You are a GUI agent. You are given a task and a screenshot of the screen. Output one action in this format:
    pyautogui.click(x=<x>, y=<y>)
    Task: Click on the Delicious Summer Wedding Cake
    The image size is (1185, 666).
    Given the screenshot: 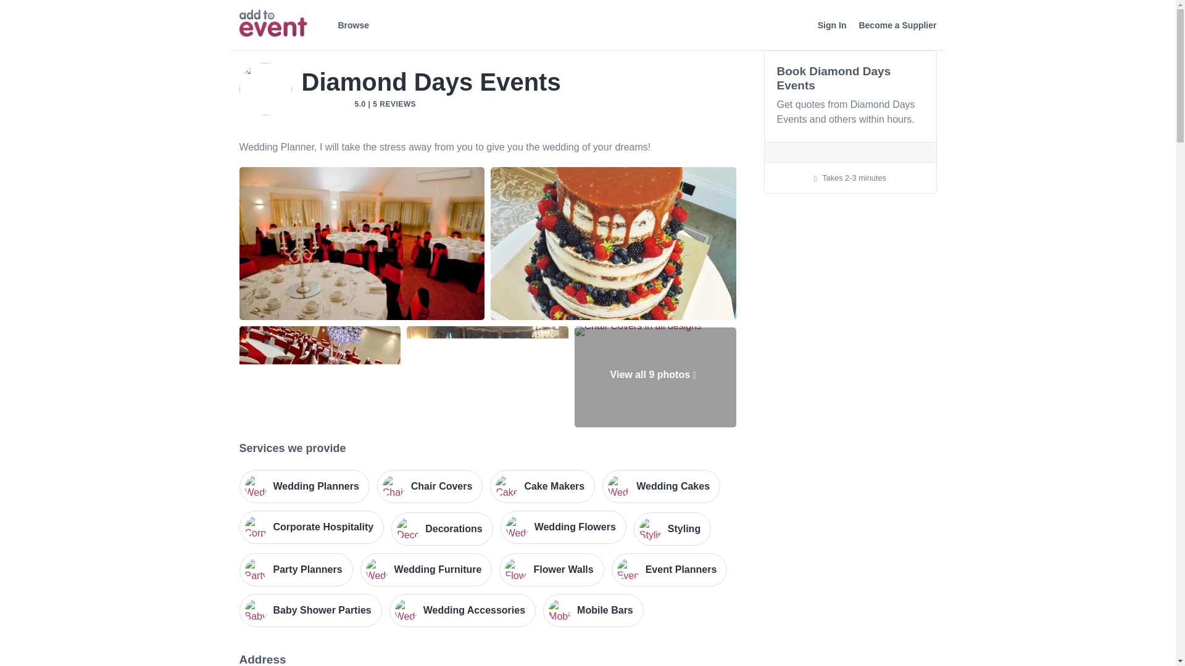 What is the action you would take?
    pyautogui.click(x=613, y=244)
    